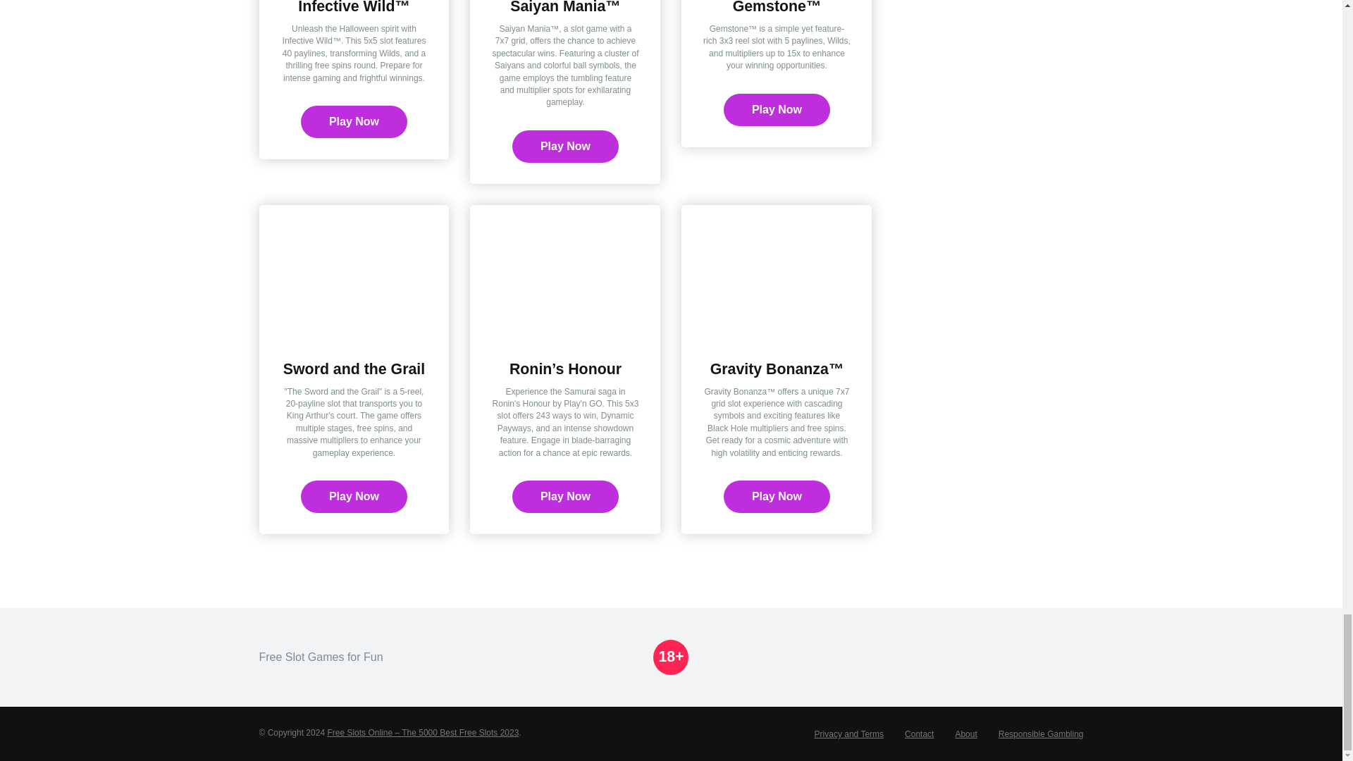 This screenshot has width=1353, height=761. What do you see at coordinates (777, 496) in the screenshot?
I see `Play Now` at bounding box center [777, 496].